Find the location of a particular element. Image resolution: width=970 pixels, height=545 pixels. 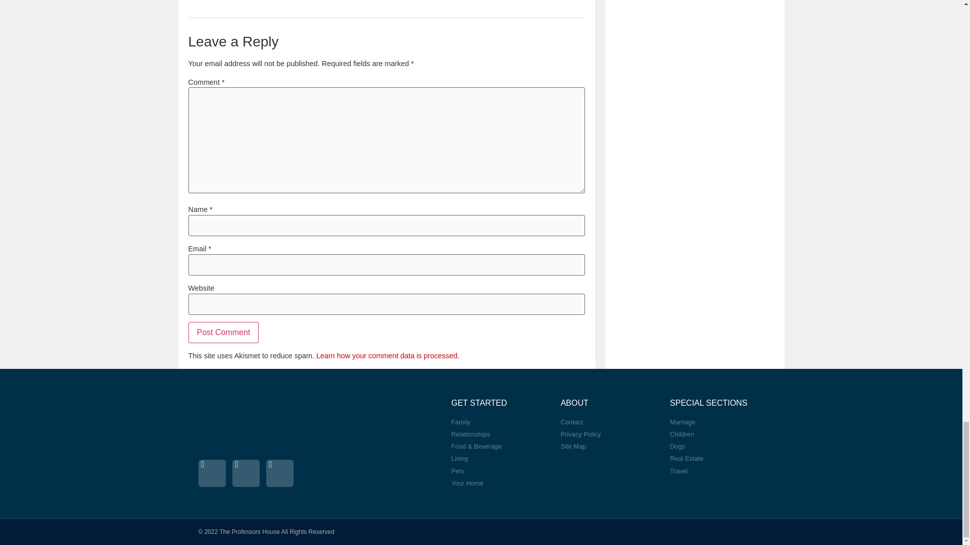

Post Comment is located at coordinates (223, 333).